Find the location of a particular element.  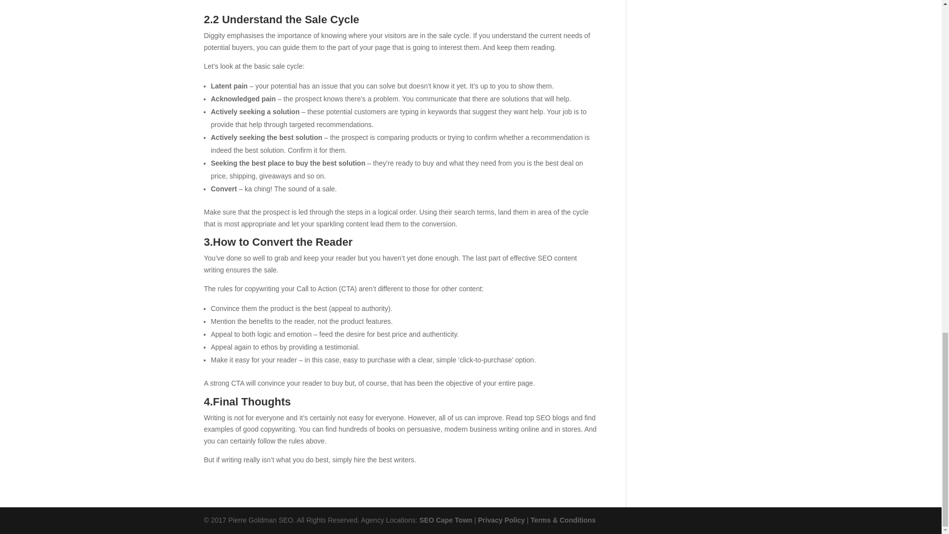

SEO Cape Town is located at coordinates (445, 520).